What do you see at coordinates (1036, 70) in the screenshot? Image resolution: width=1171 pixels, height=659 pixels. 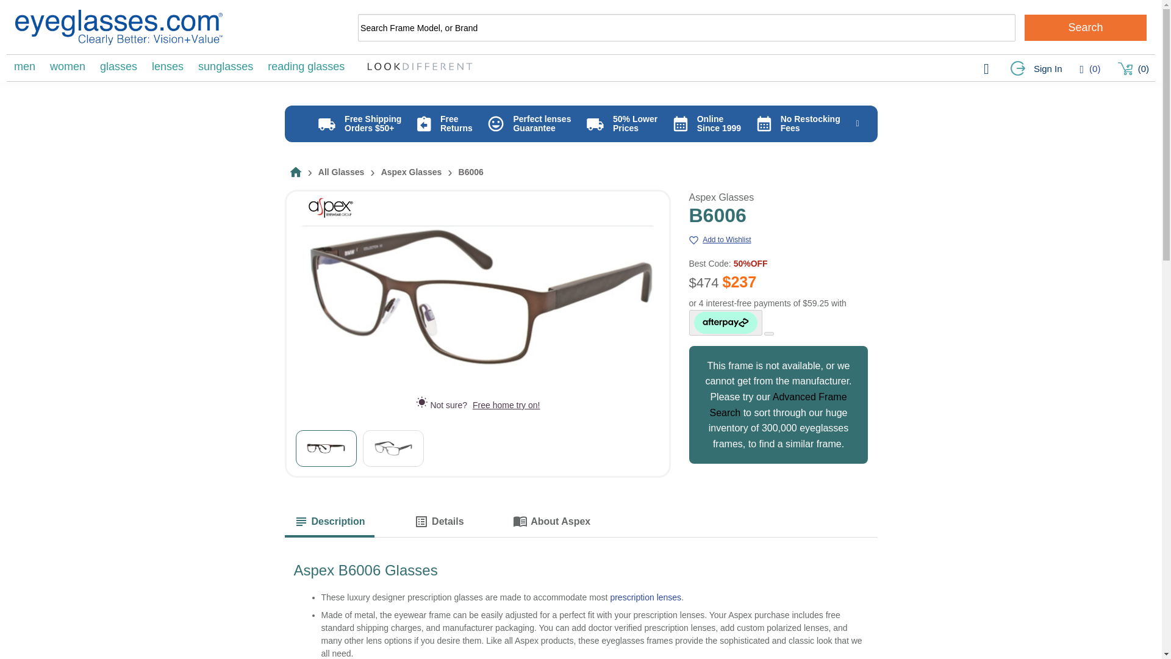 I see `Sign In` at bounding box center [1036, 70].